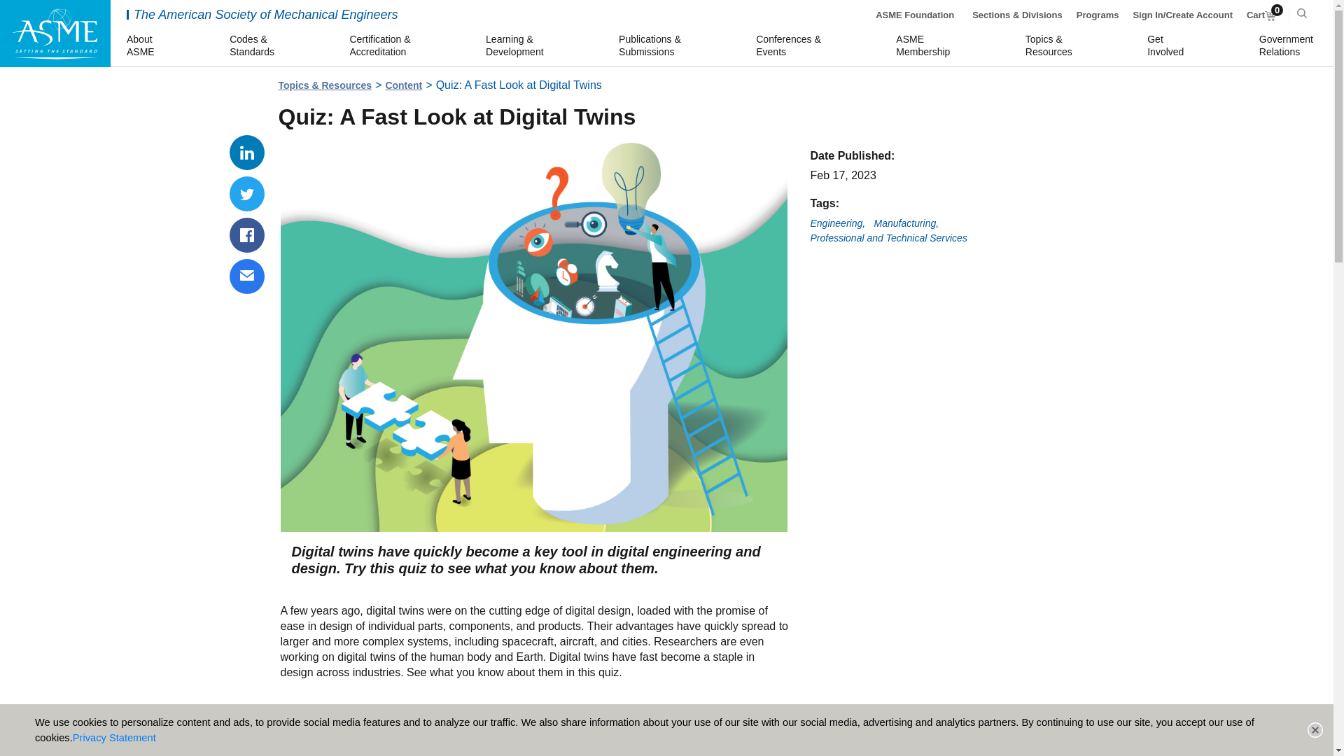 This screenshot has height=756, width=1344. I want to click on Interaction questions, so click(247, 276).